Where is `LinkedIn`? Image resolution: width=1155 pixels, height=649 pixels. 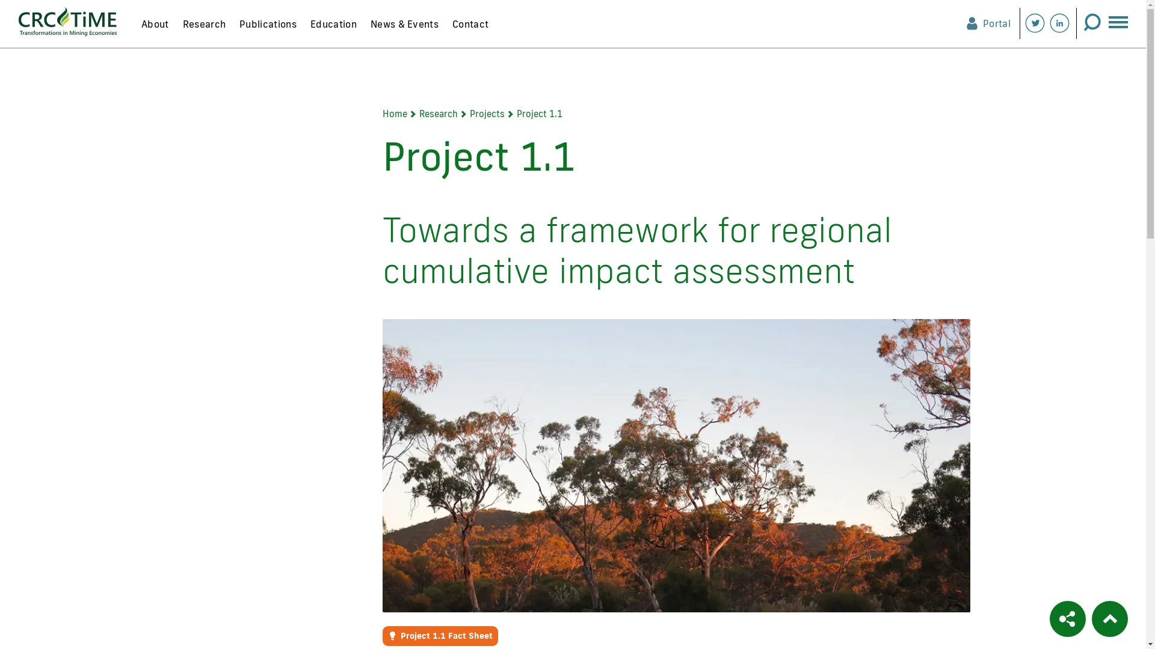 LinkedIn is located at coordinates (1060, 23).